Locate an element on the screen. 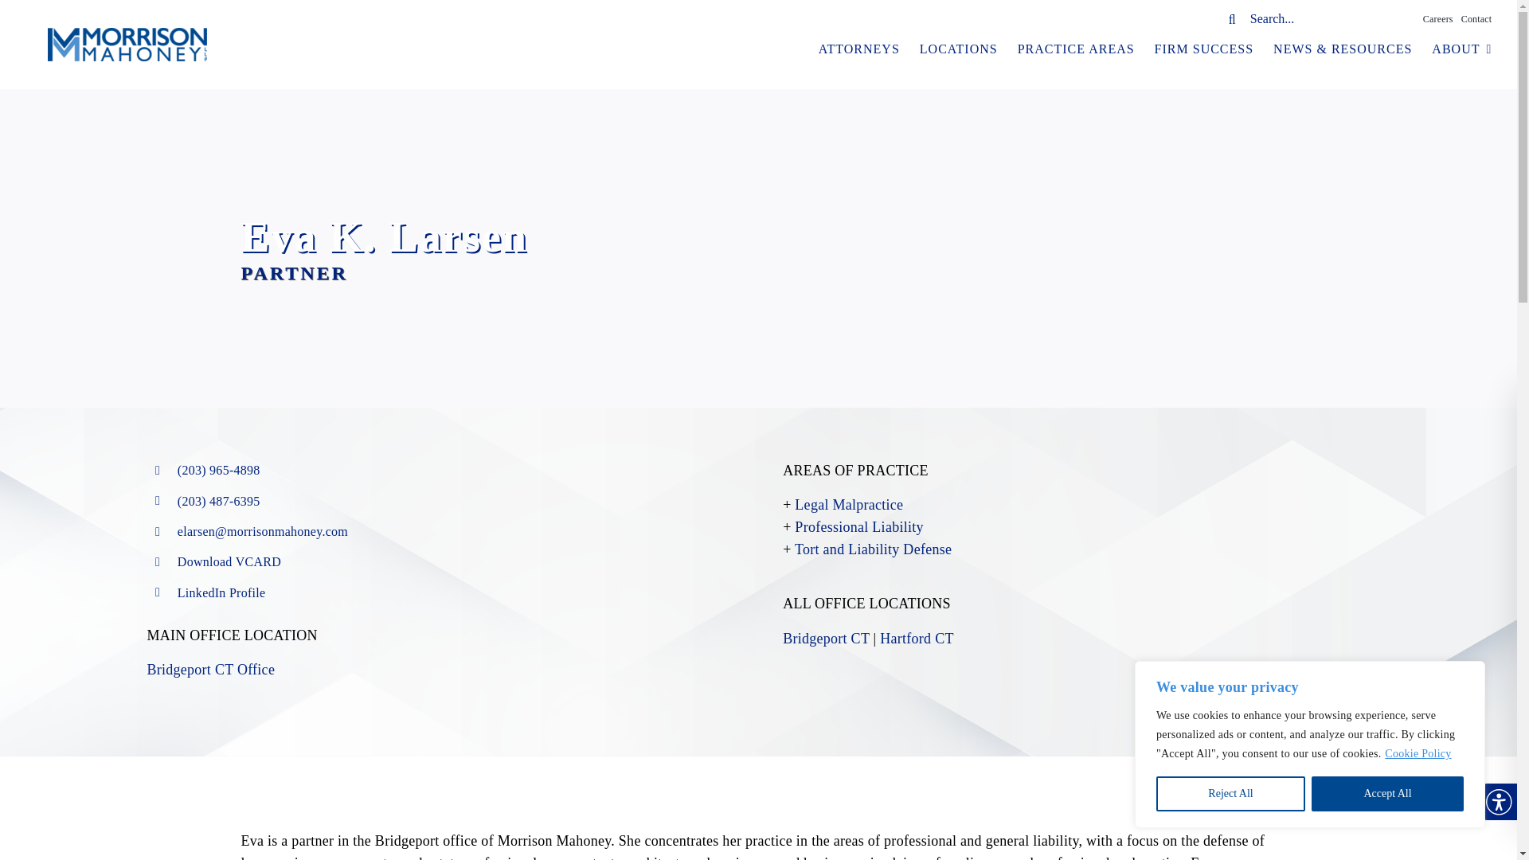  Accept All is located at coordinates (1387, 794).